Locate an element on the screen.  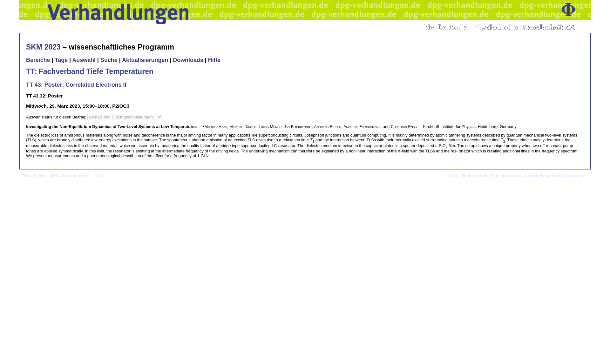
Bereiche is located at coordinates (38, 60).